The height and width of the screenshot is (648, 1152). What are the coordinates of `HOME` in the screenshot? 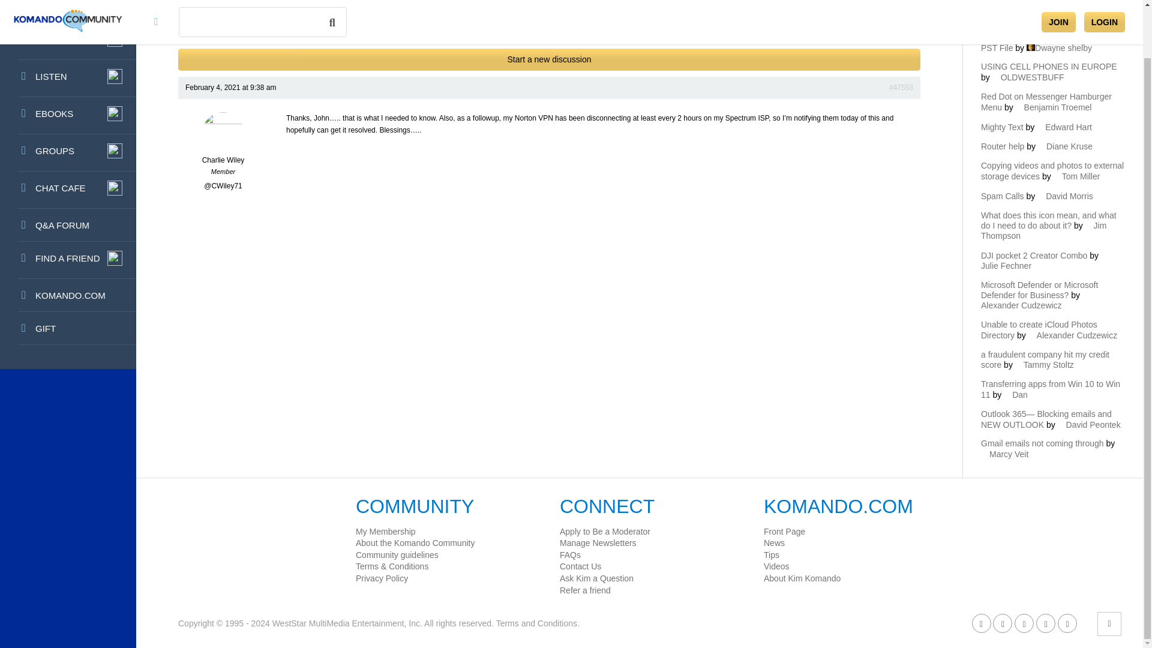 It's located at (68, 11).